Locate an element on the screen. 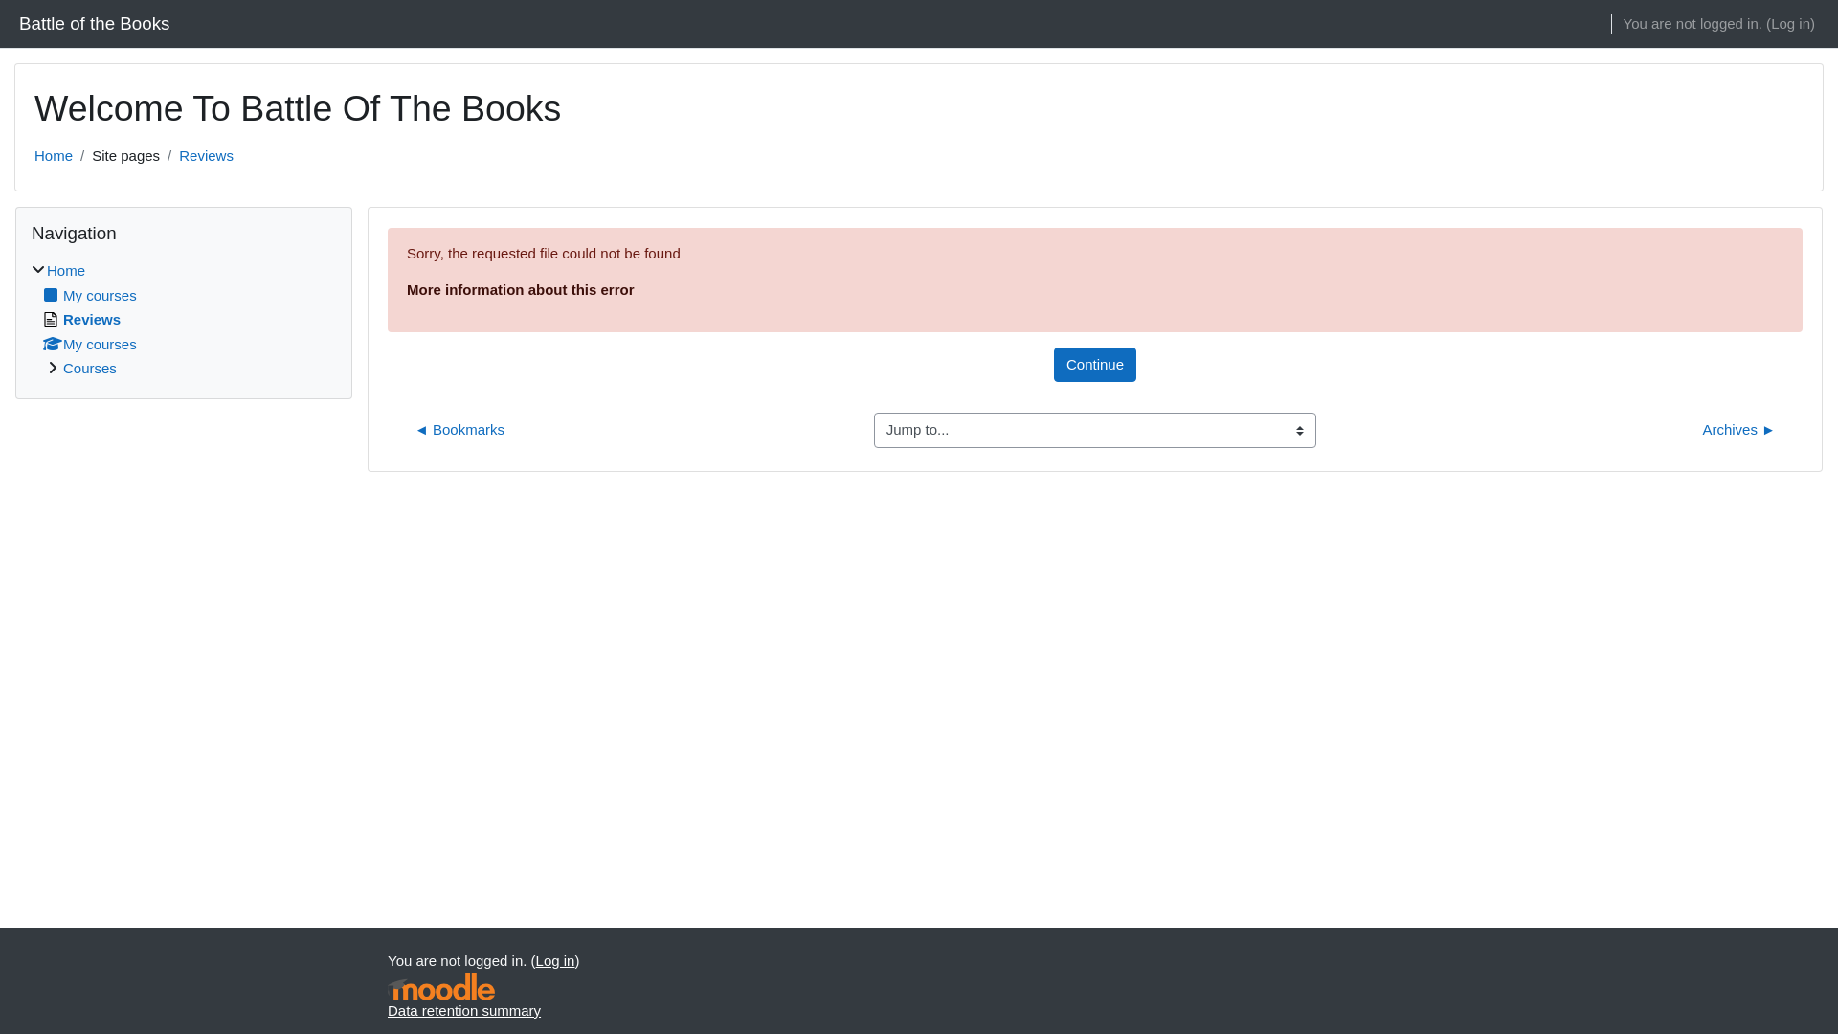 The height and width of the screenshot is (1034, 1838). Battle of the Books is located at coordinates (94, 24).